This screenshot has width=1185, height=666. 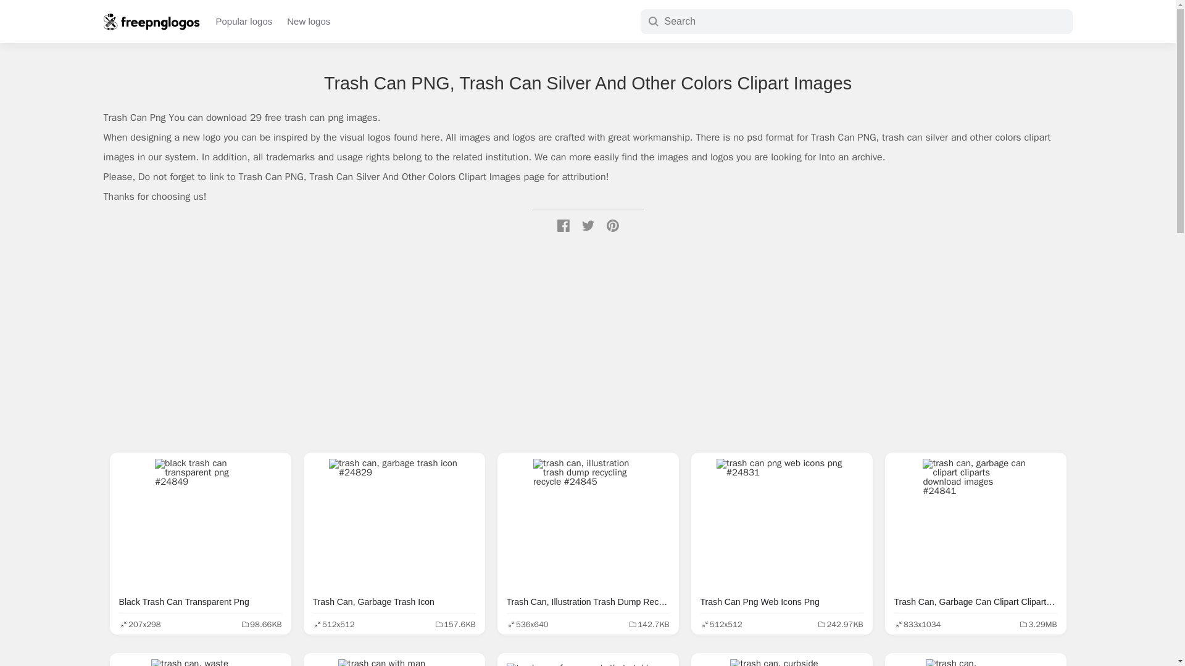 What do you see at coordinates (200, 524) in the screenshot?
I see `Black Trash Can Transparent Png ` at bounding box center [200, 524].